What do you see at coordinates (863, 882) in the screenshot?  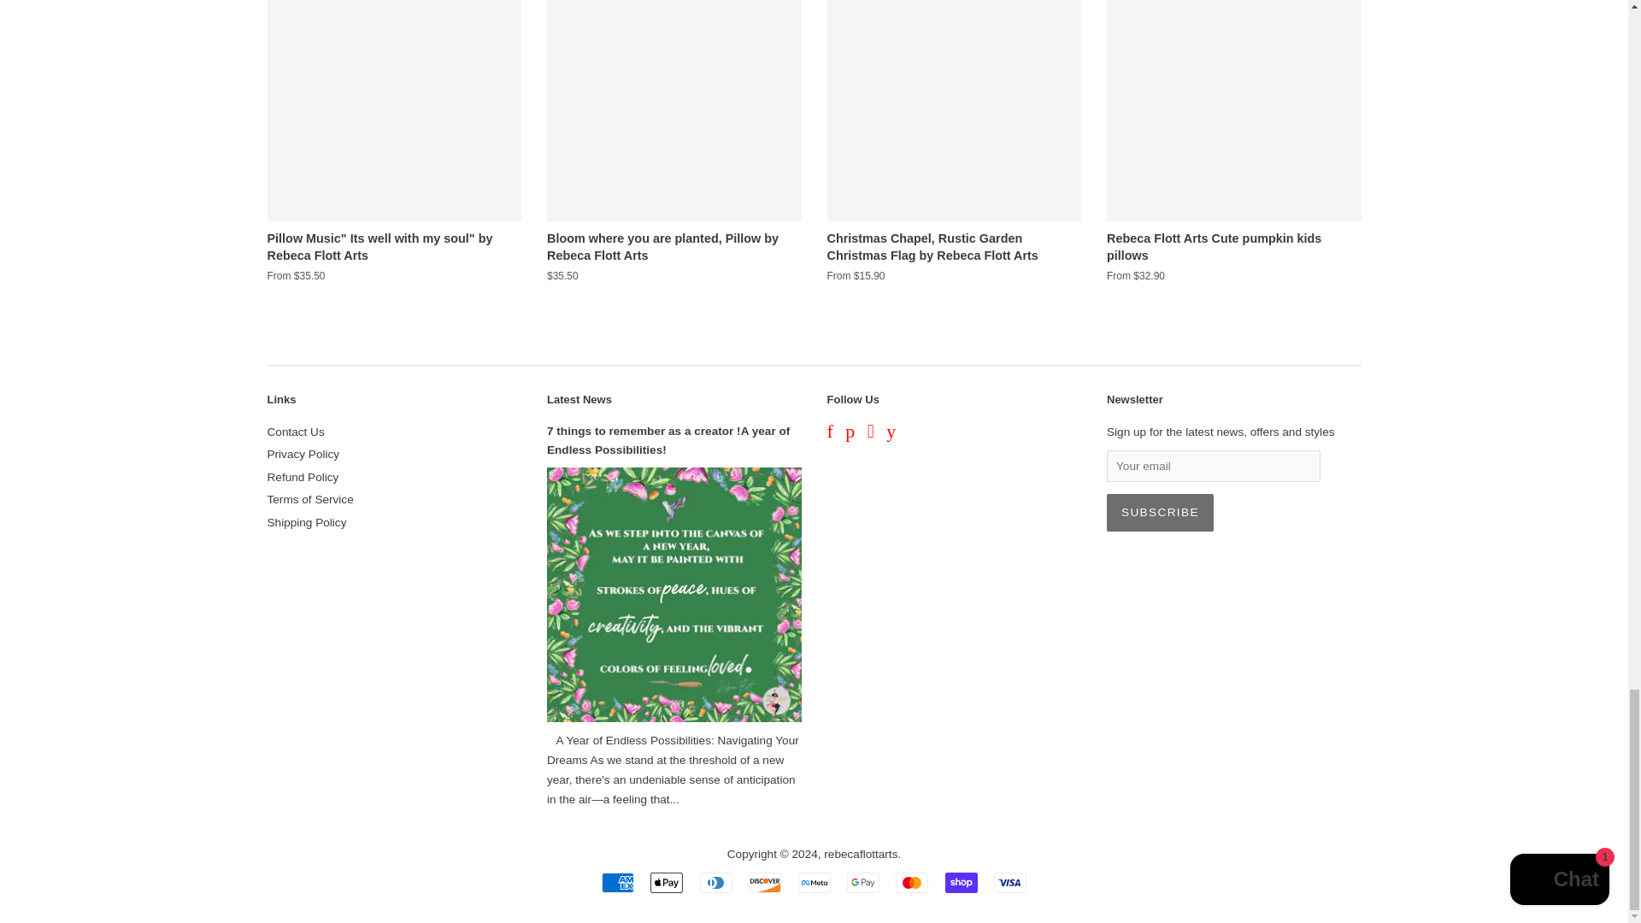 I see `Google Pay` at bounding box center [863, 882].